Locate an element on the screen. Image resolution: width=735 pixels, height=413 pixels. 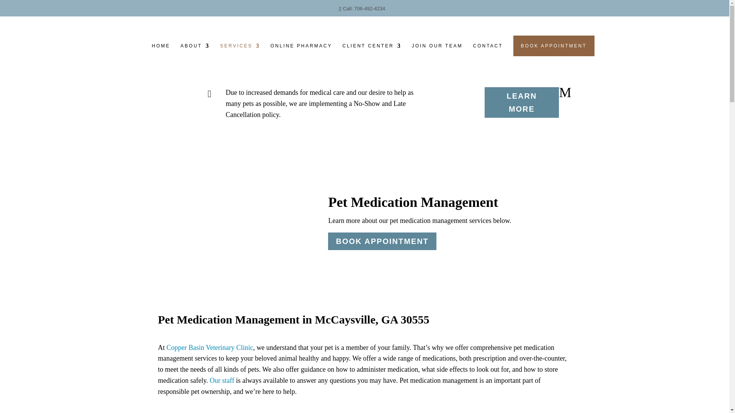
Call: 706-492-4234 is located at coordinates (364, 8).